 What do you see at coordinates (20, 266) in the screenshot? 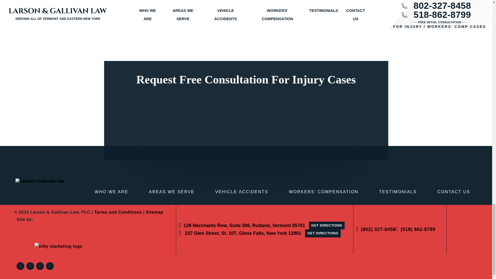
I see `Facebook` at bounding box center [20, 266].